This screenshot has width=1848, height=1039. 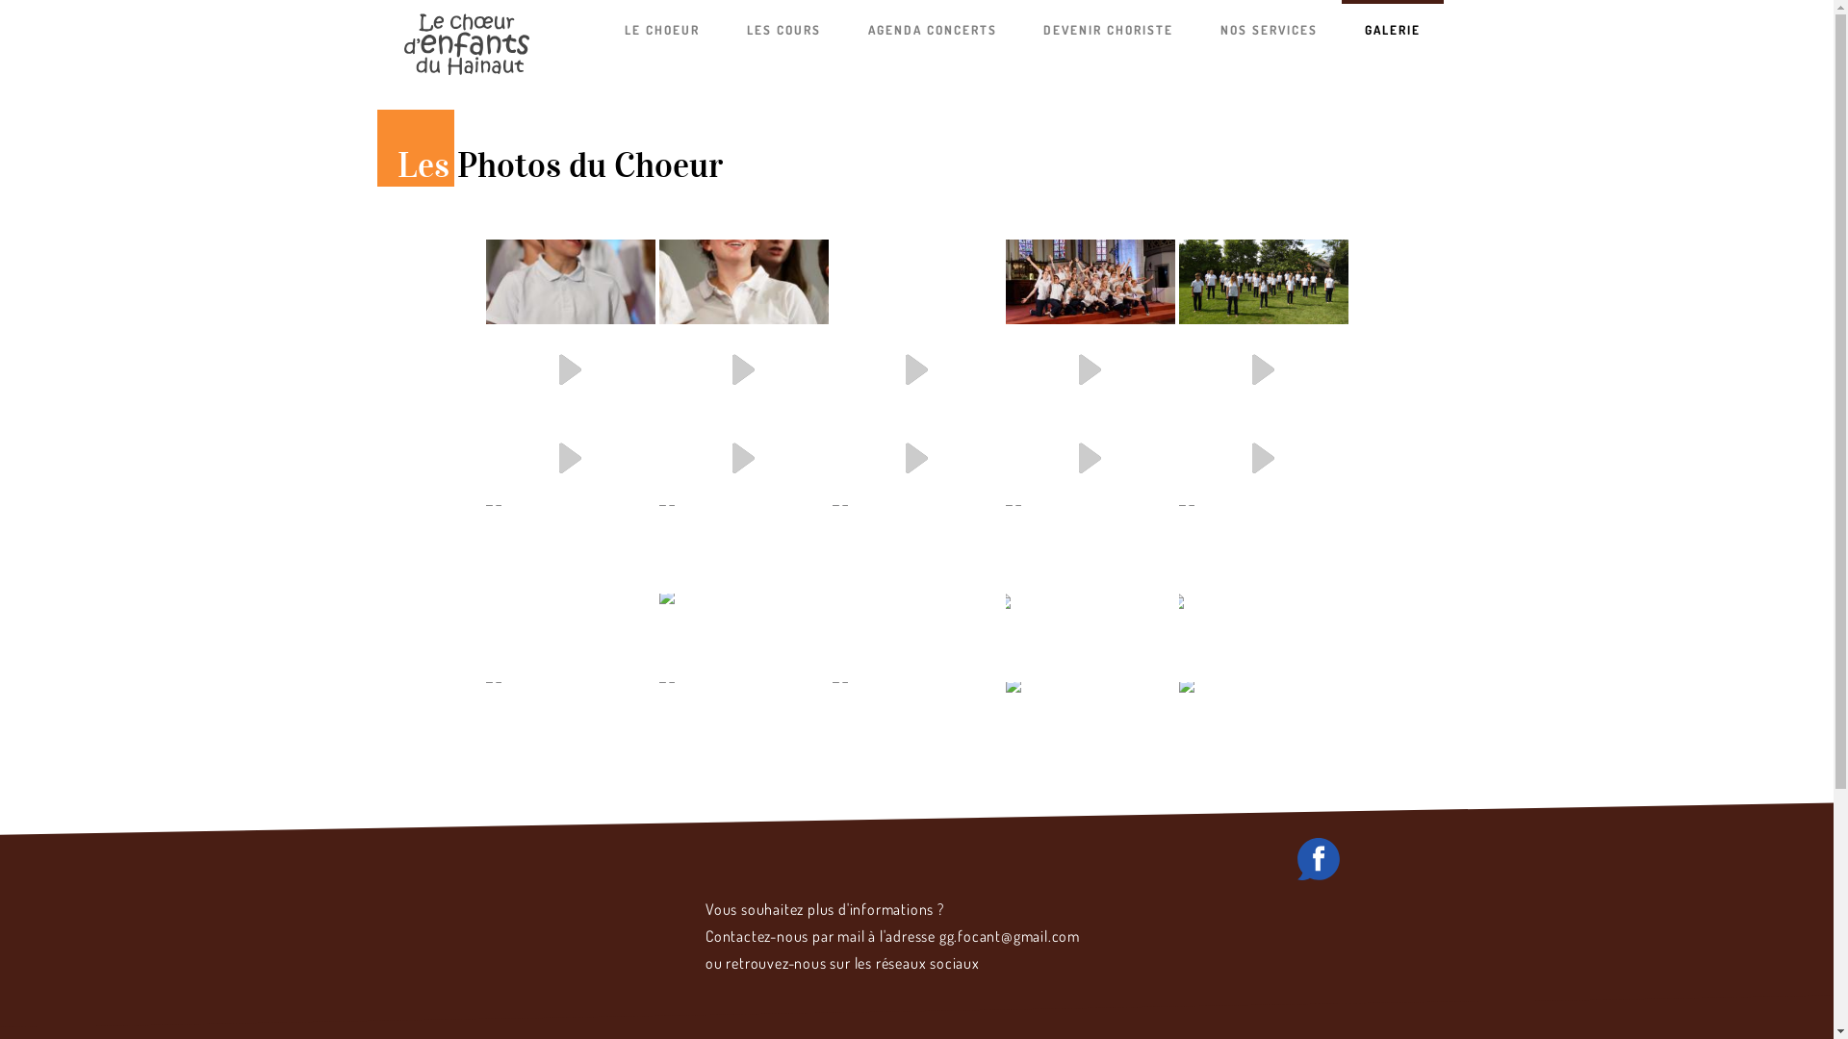 What do you see at coordinates (743, 459) in the screenshot?
I see `Lecture` at bounding box center [743, 459].